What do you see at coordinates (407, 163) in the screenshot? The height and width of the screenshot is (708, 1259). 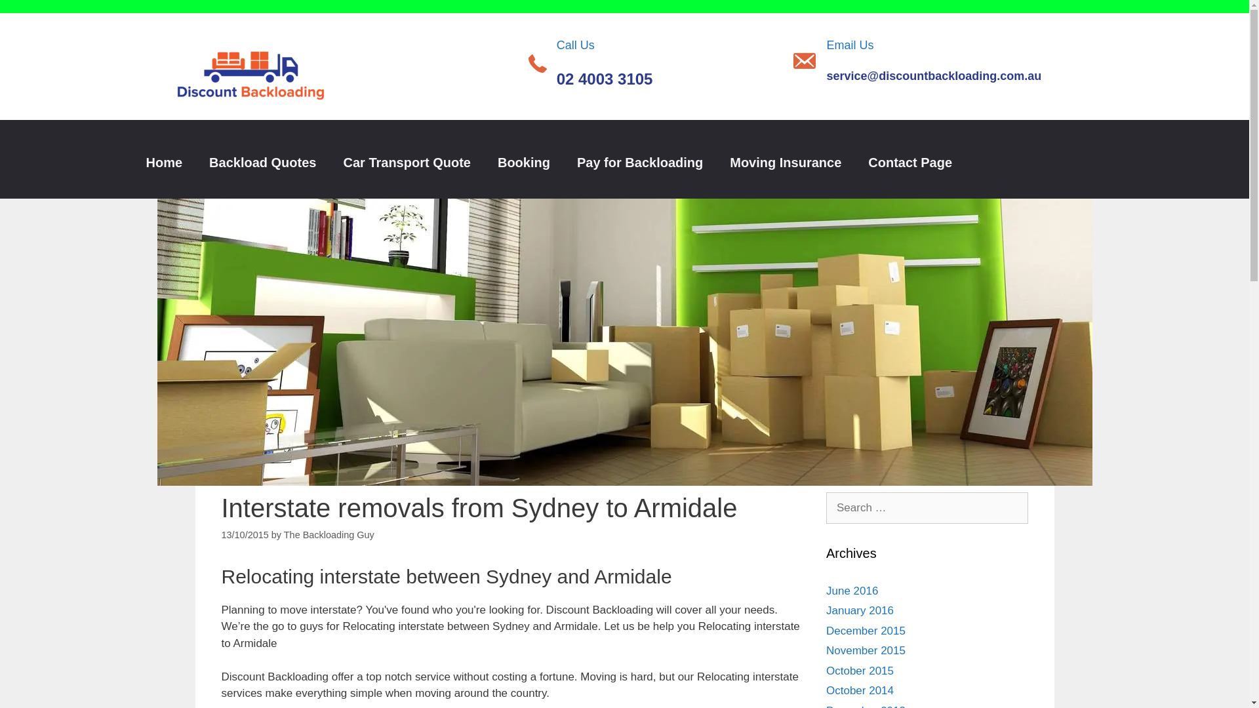 I see `Car Transport Quote` at bounding box center [407, 163].